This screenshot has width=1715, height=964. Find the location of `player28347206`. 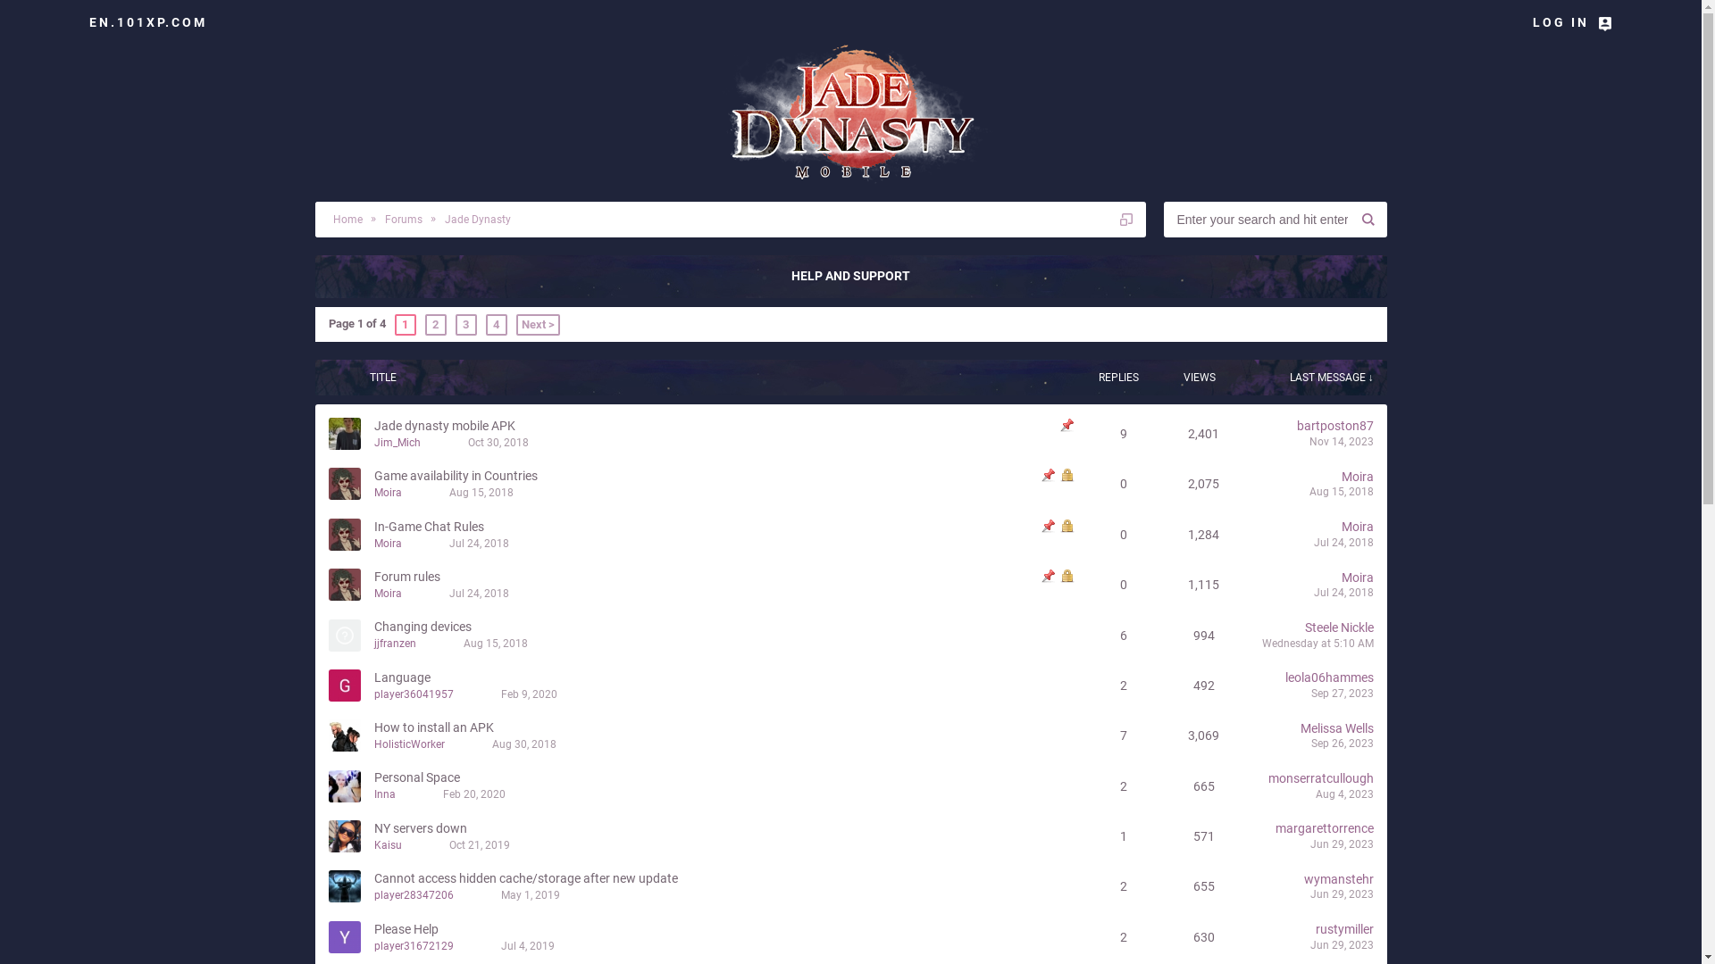

player28347206 is located at coordinates (413, 895).